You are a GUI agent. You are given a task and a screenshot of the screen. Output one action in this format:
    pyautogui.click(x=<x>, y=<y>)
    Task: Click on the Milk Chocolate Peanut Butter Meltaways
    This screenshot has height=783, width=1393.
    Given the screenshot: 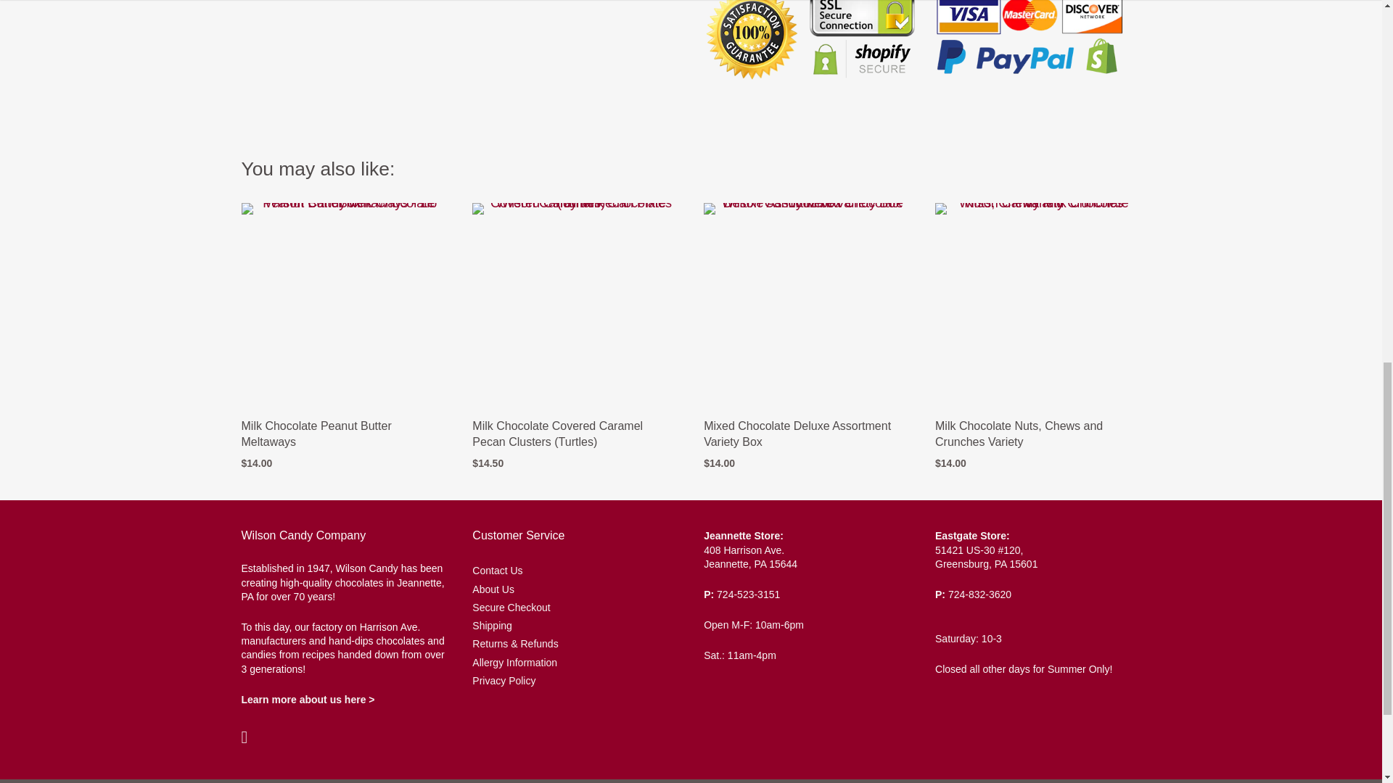 What is the action you would take?
    pyautogui.click(x=316, y=434)
    